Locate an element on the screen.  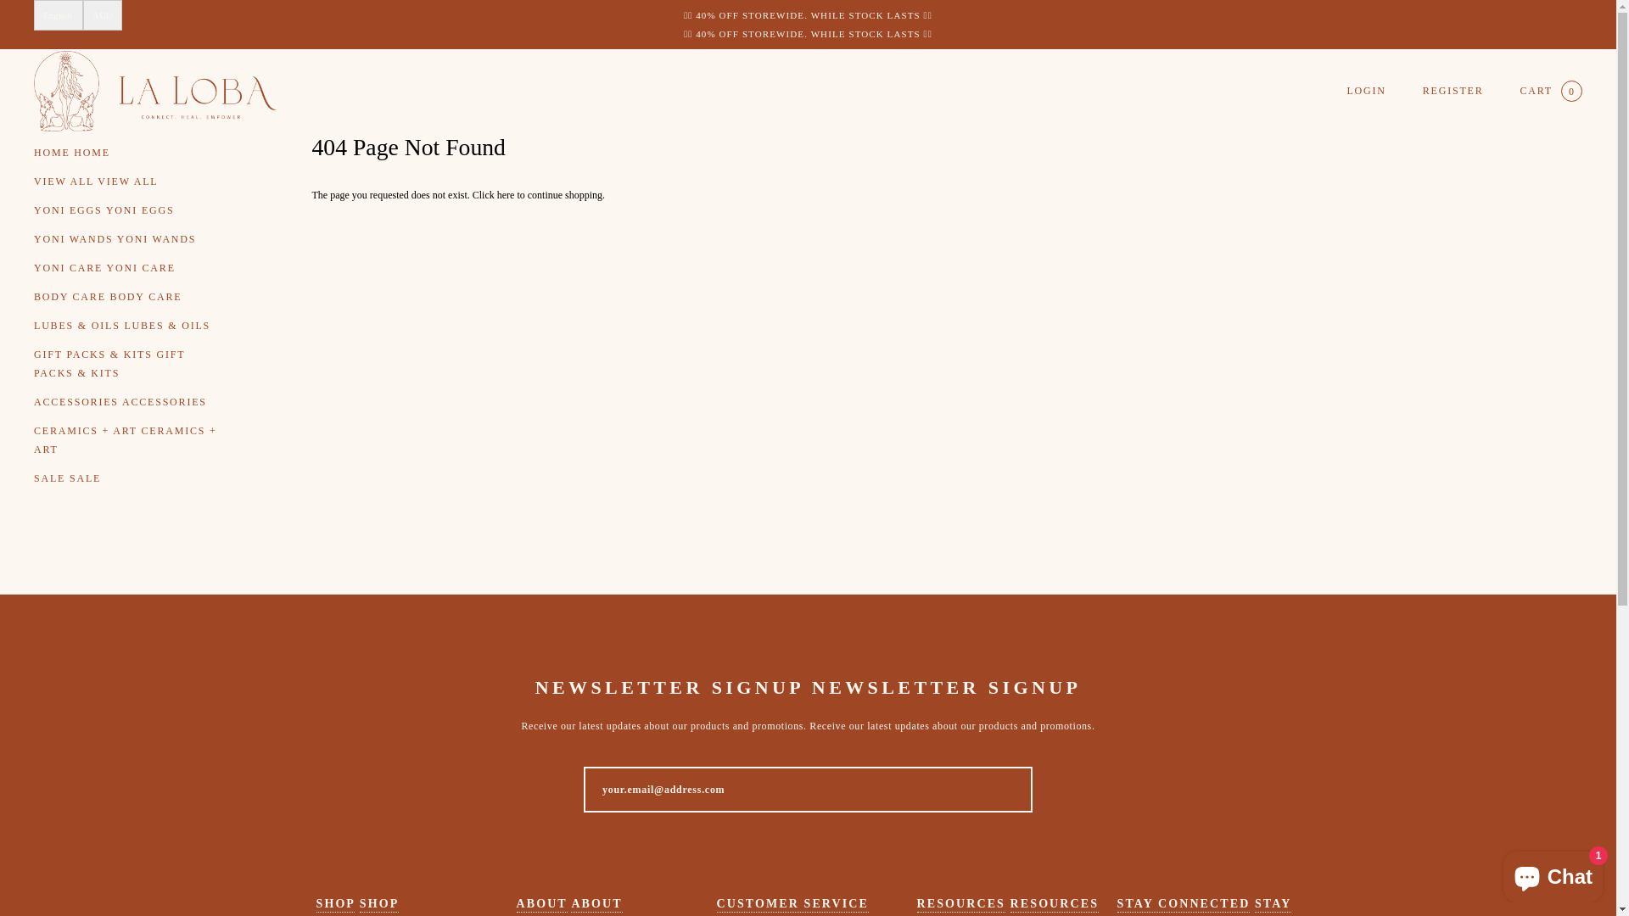
CERAMICS + ART CERAMICS + ART is located at coordinates (129, 440).